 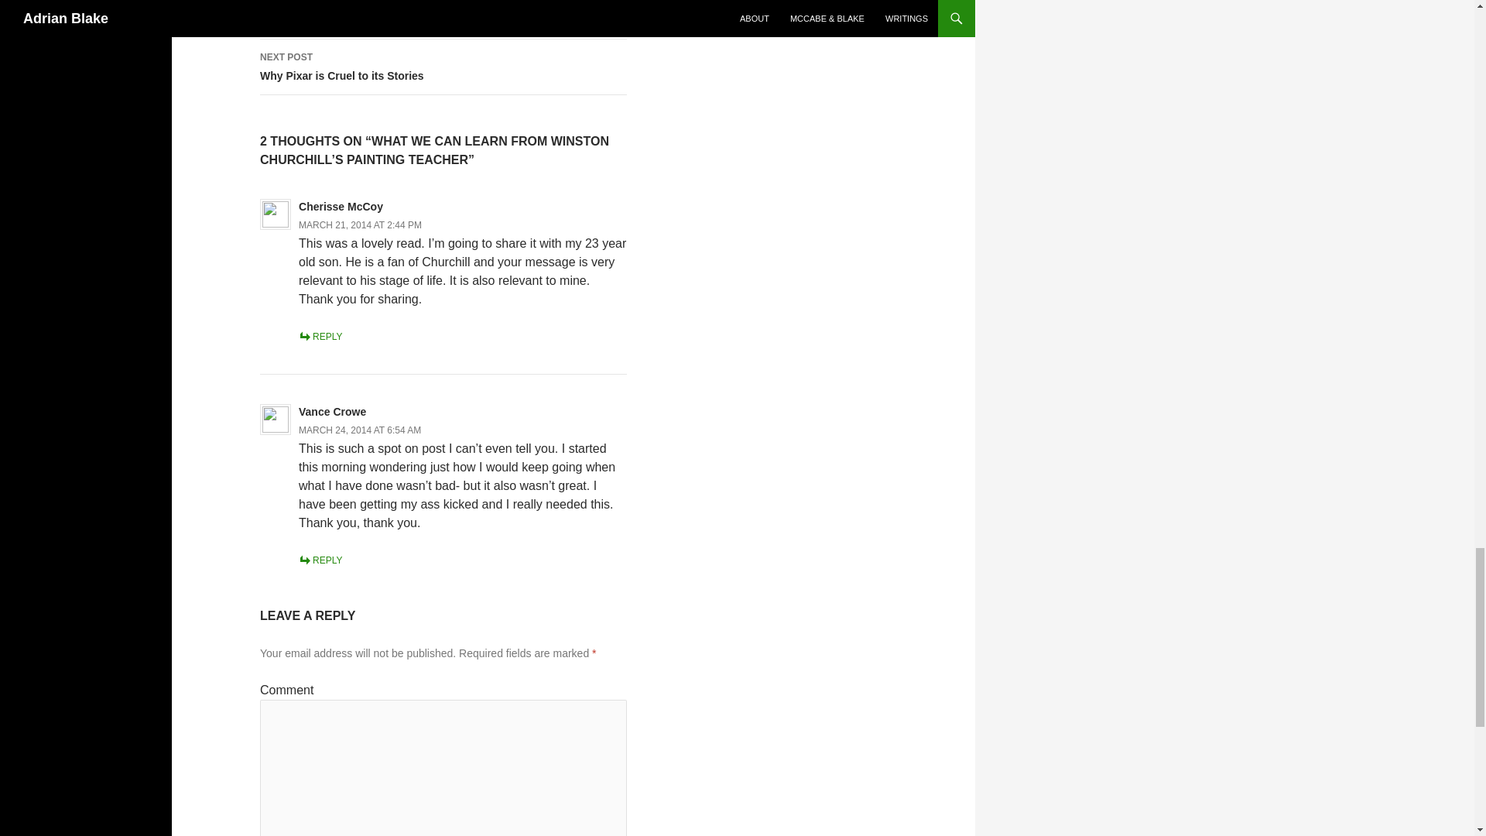 I want to click on REPLY, so click(x=443, y=19).